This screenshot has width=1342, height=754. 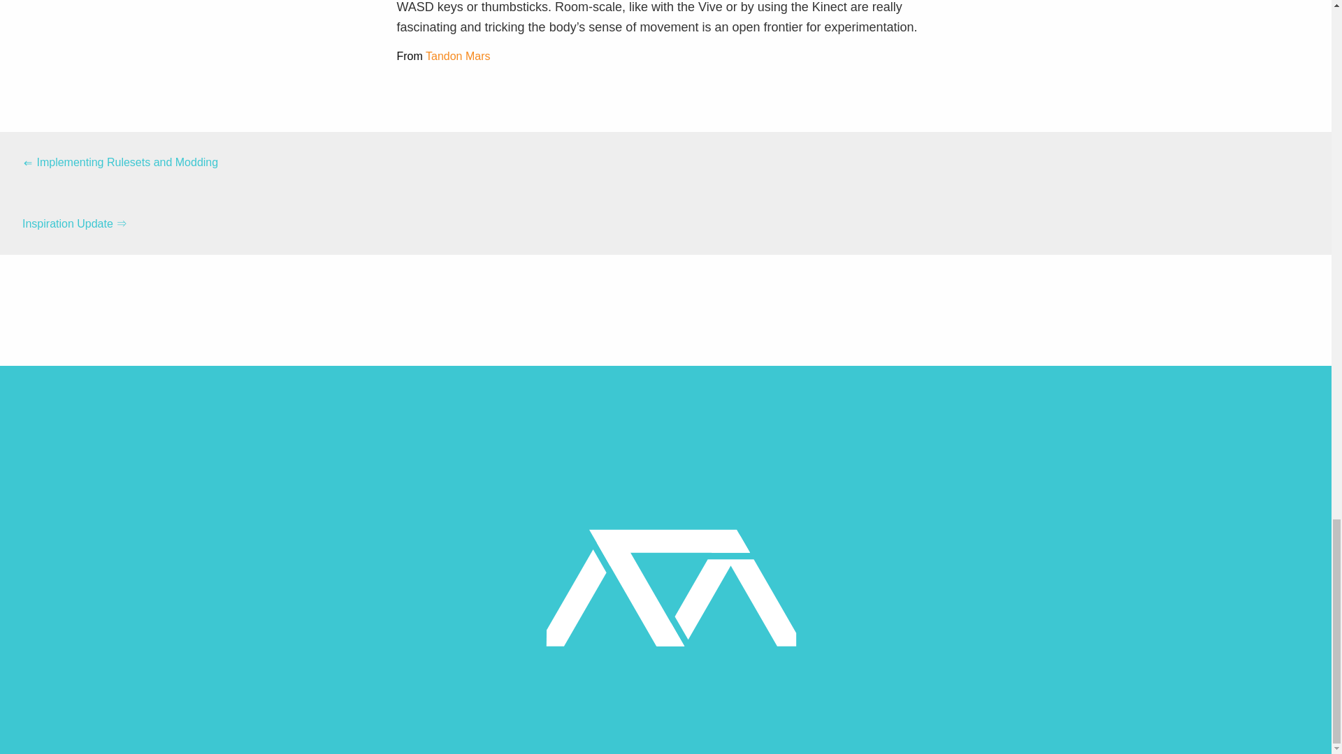 What do you see at coordinates (671, 586) in the screenshot?
I see `Matthew Conto` at bounding box center [671, 586].